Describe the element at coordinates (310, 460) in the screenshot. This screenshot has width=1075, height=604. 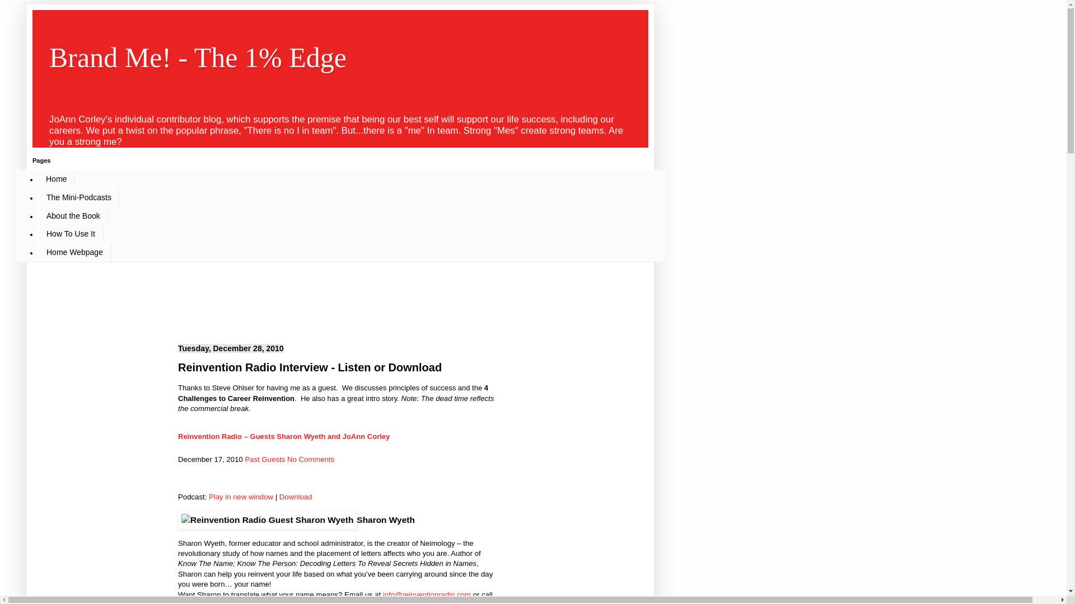
I see `No Comments` at that location.